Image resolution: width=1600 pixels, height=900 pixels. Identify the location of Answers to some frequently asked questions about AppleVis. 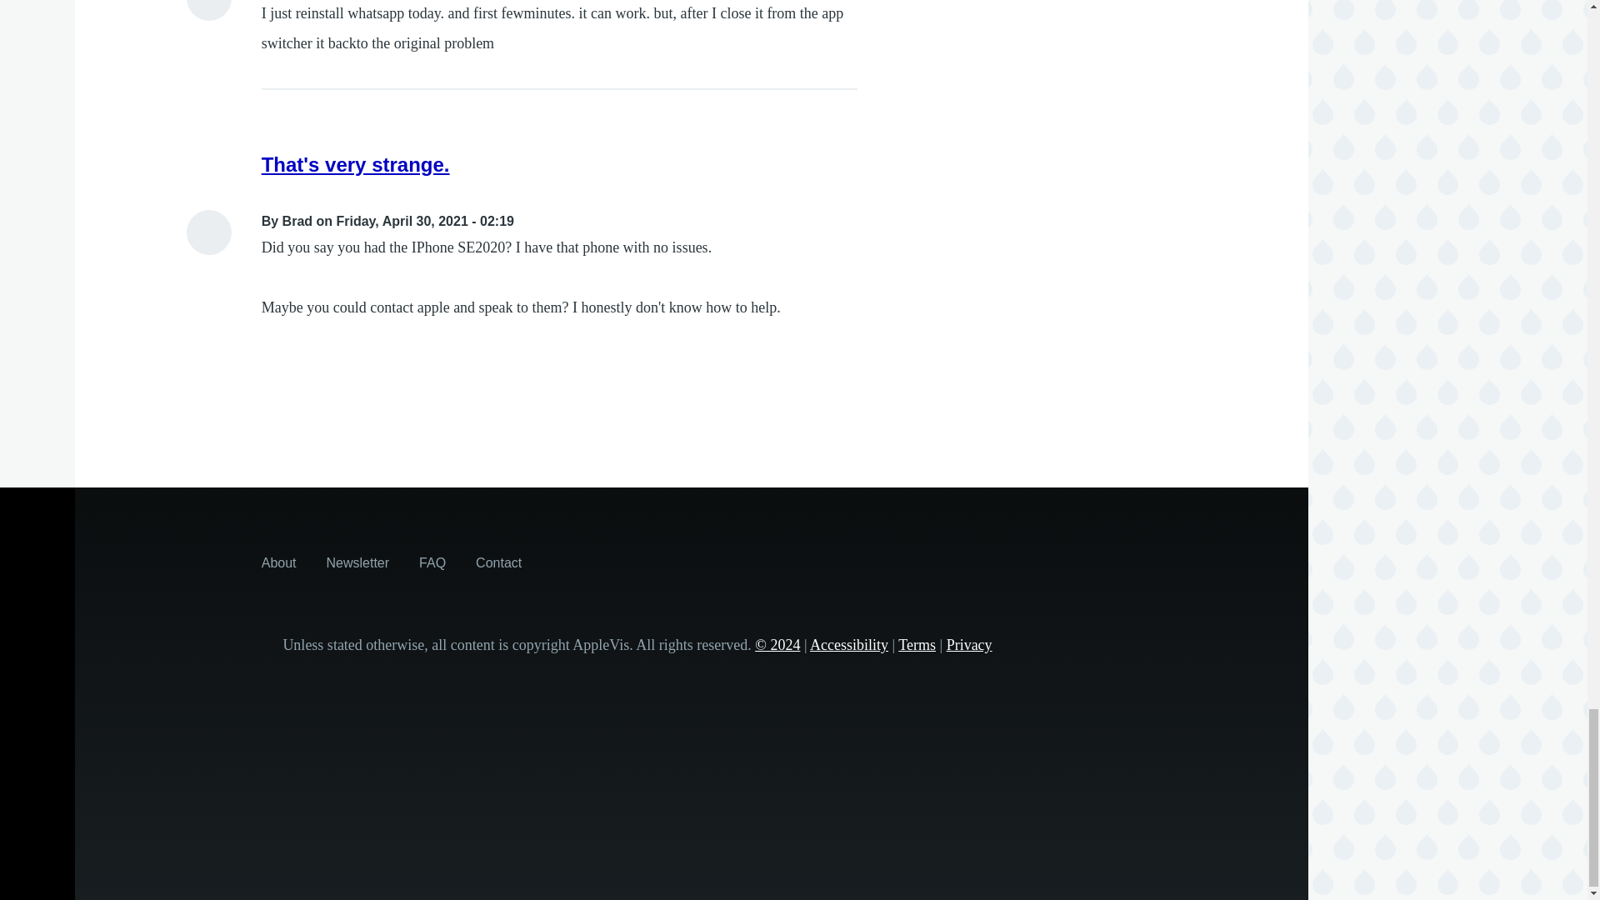
(432, 562).